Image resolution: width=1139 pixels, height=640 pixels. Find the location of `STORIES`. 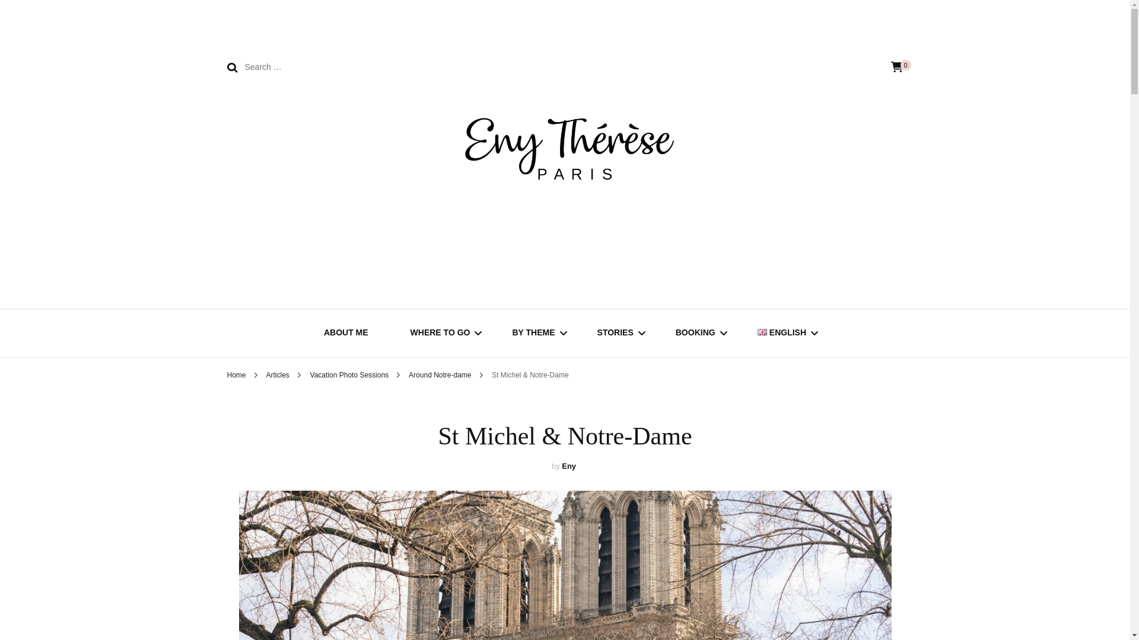

STORIES is located at coordinates (615, 333).